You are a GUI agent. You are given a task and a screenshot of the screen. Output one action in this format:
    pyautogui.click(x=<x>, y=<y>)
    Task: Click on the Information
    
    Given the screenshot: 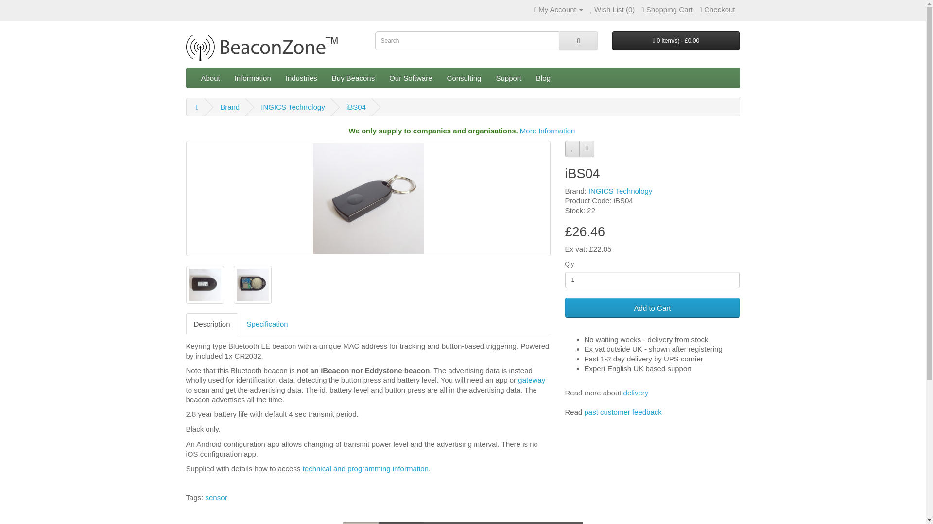 What is the action you would take?
    pyautogui.click(x=253, y=78)
    